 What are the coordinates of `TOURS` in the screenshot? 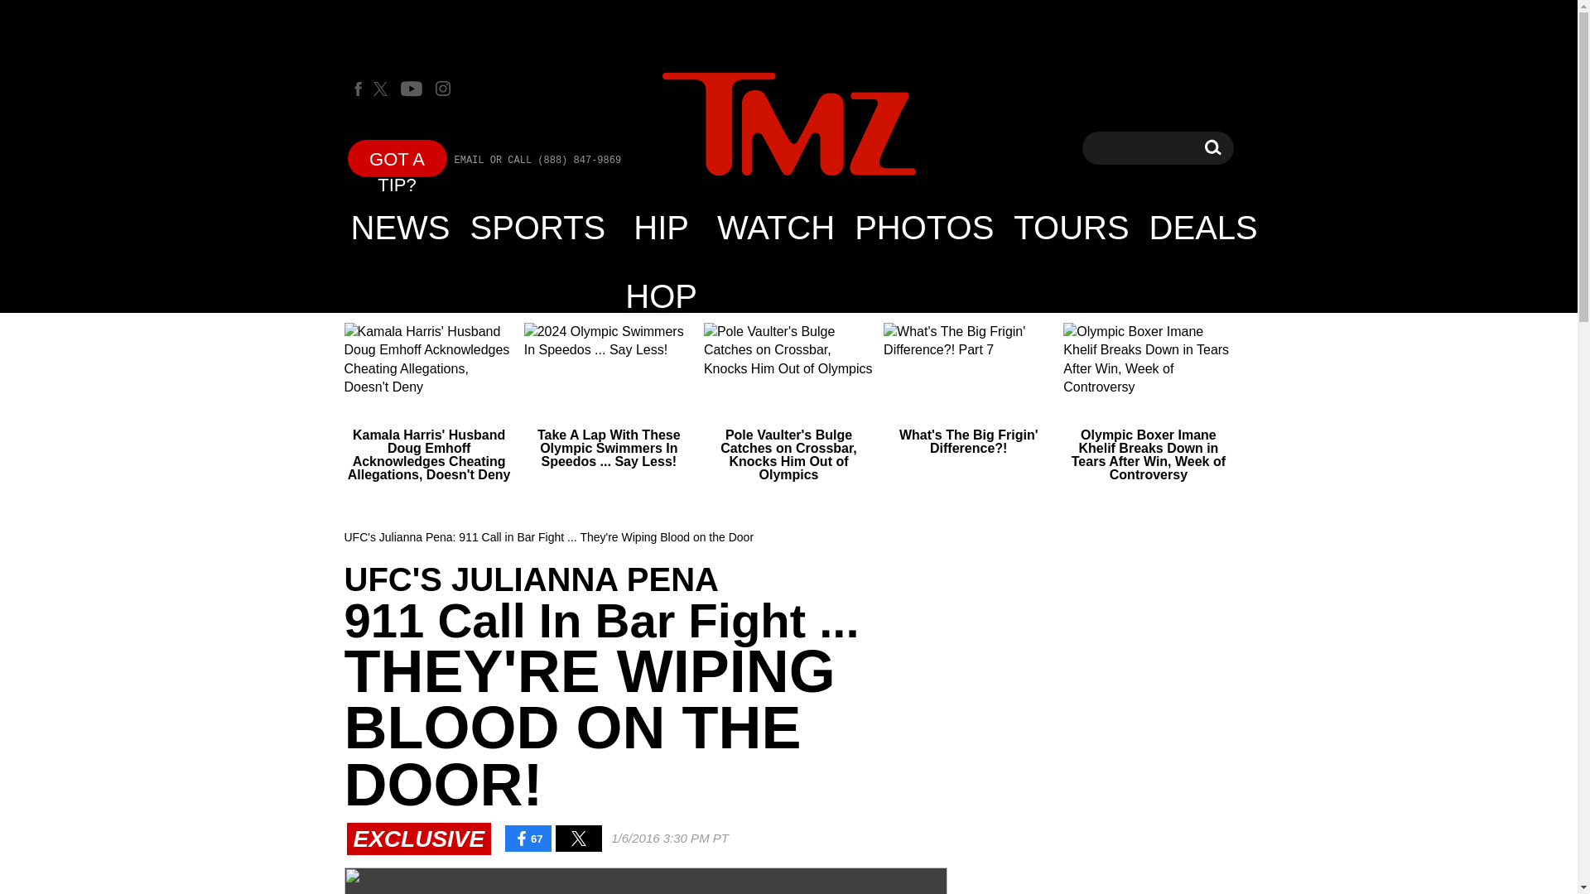 It's located at (1070, 227).